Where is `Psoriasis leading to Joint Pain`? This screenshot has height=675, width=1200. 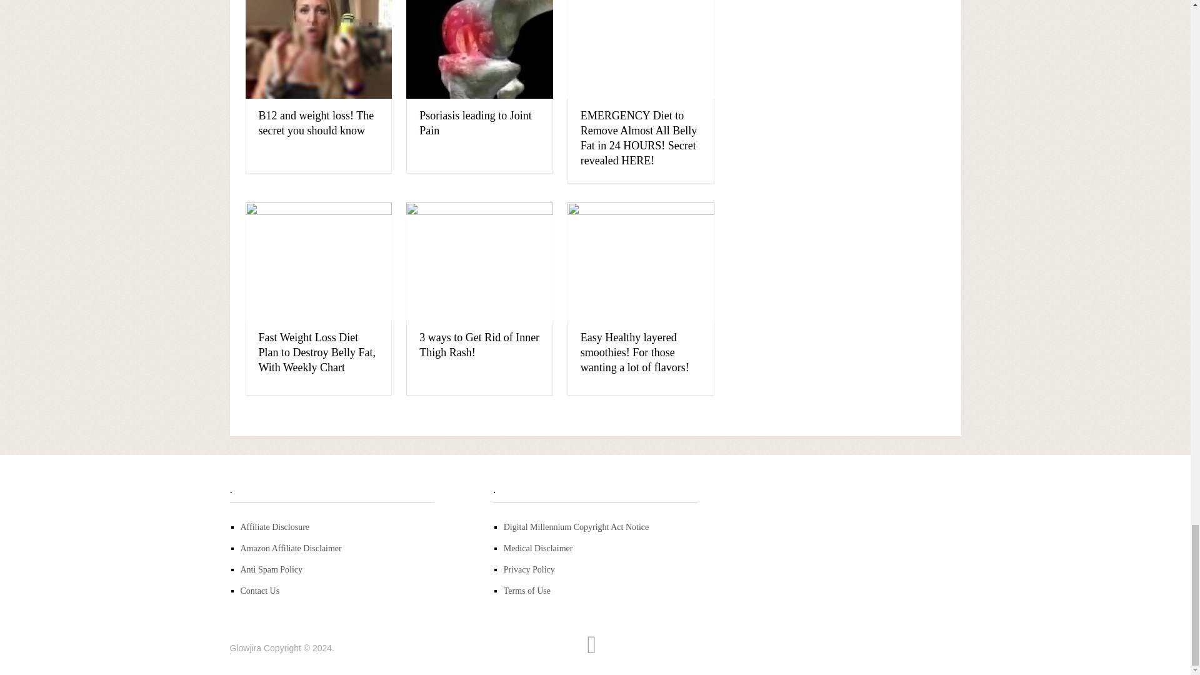 Psoriasis leading to Joint Pain is located at coordinates (475, 122).